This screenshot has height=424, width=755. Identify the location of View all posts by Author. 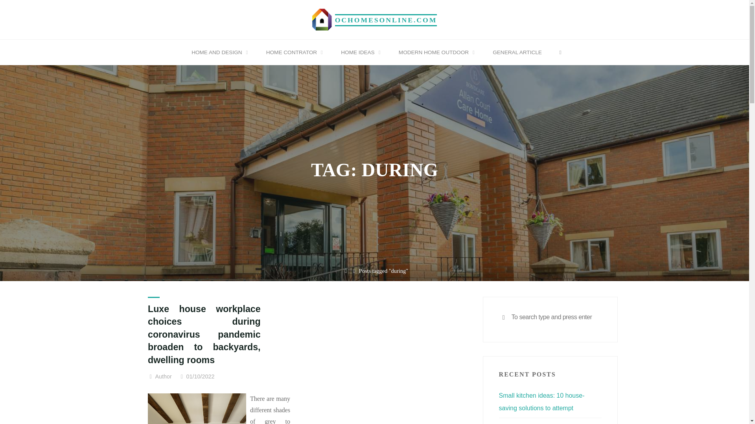
(163, 377).